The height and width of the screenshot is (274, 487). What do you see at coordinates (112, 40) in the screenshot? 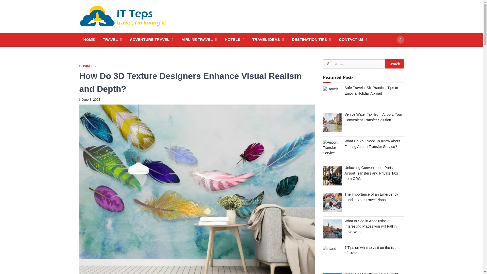
I see `TRAVEL` at bounding box center [112, 40].